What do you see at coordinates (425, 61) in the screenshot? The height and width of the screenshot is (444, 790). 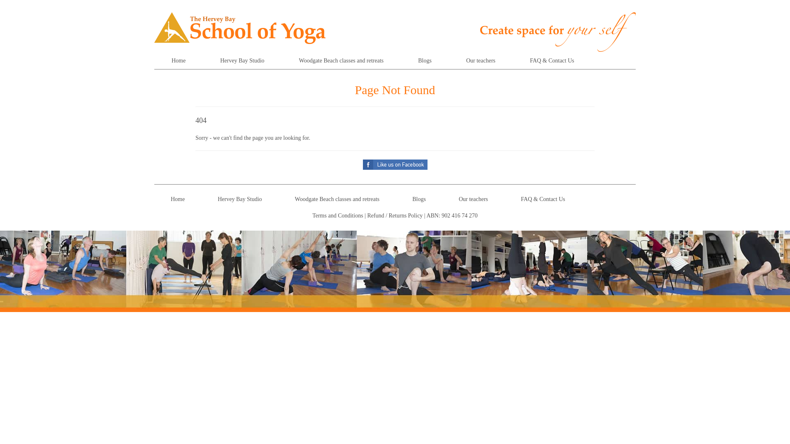 I see `Blogs` at bounding box center [425, 61].